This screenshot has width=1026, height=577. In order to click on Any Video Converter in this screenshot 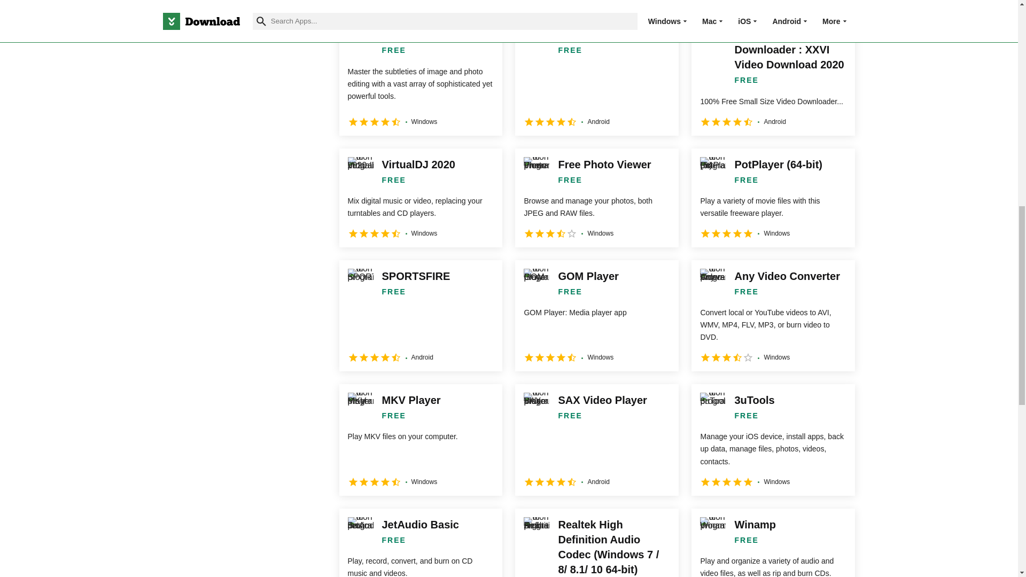, I will do `click(773, 316)`.